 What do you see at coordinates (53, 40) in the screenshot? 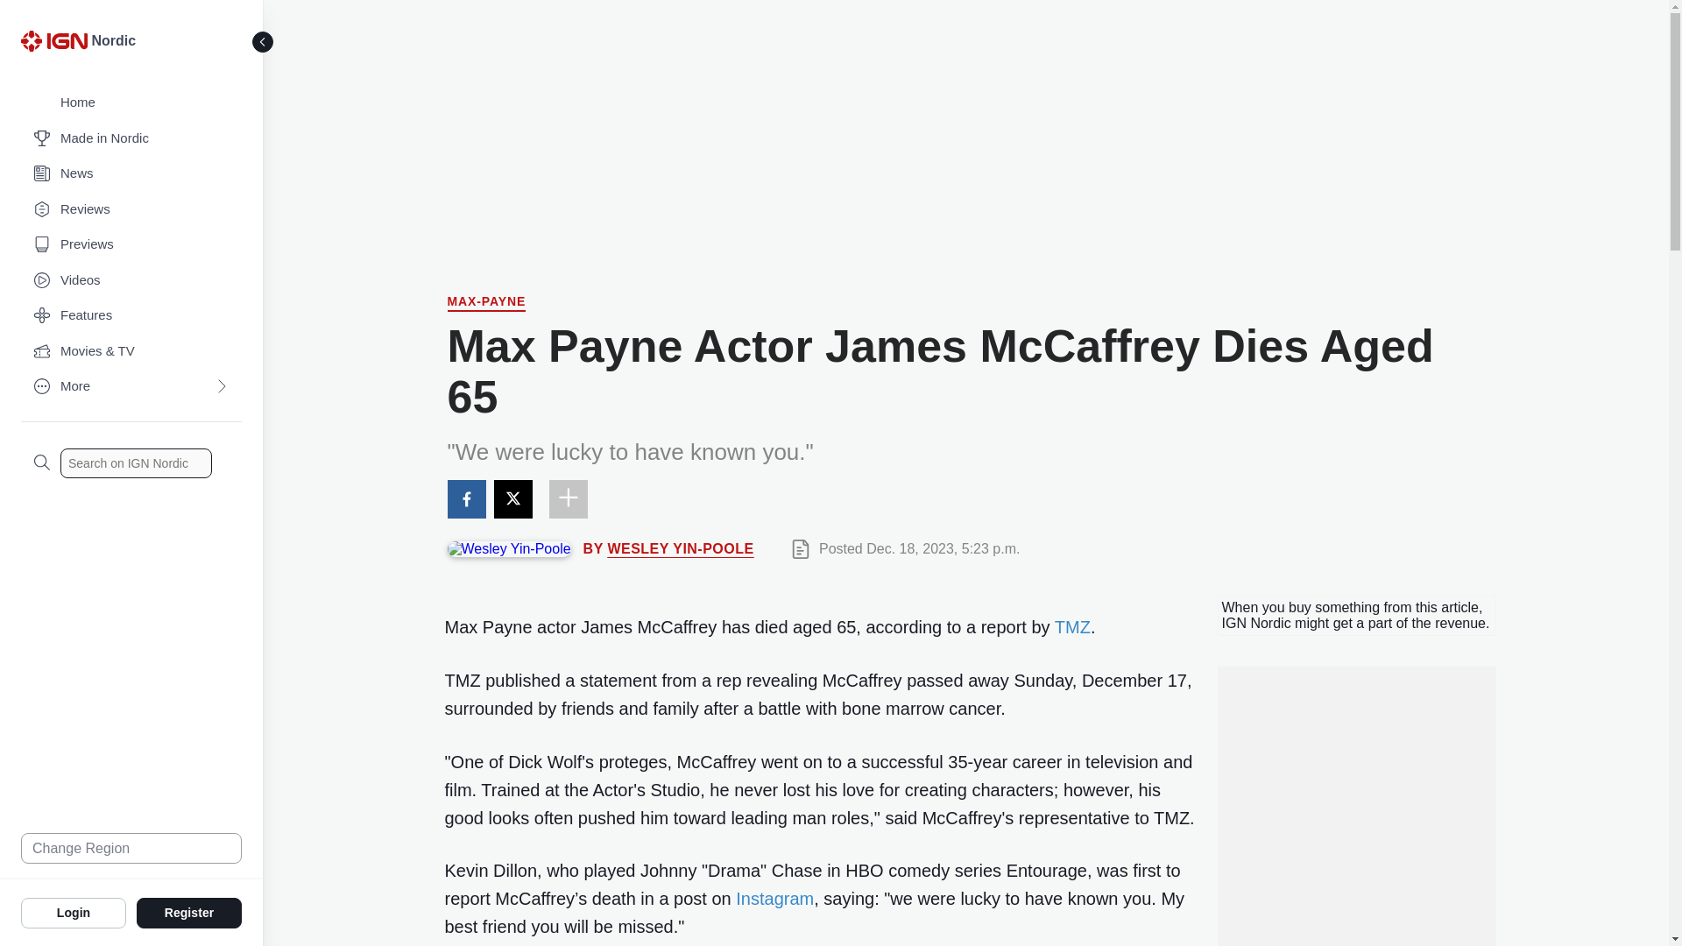
I see `IGN Logo` at bounding box center [53, 40].